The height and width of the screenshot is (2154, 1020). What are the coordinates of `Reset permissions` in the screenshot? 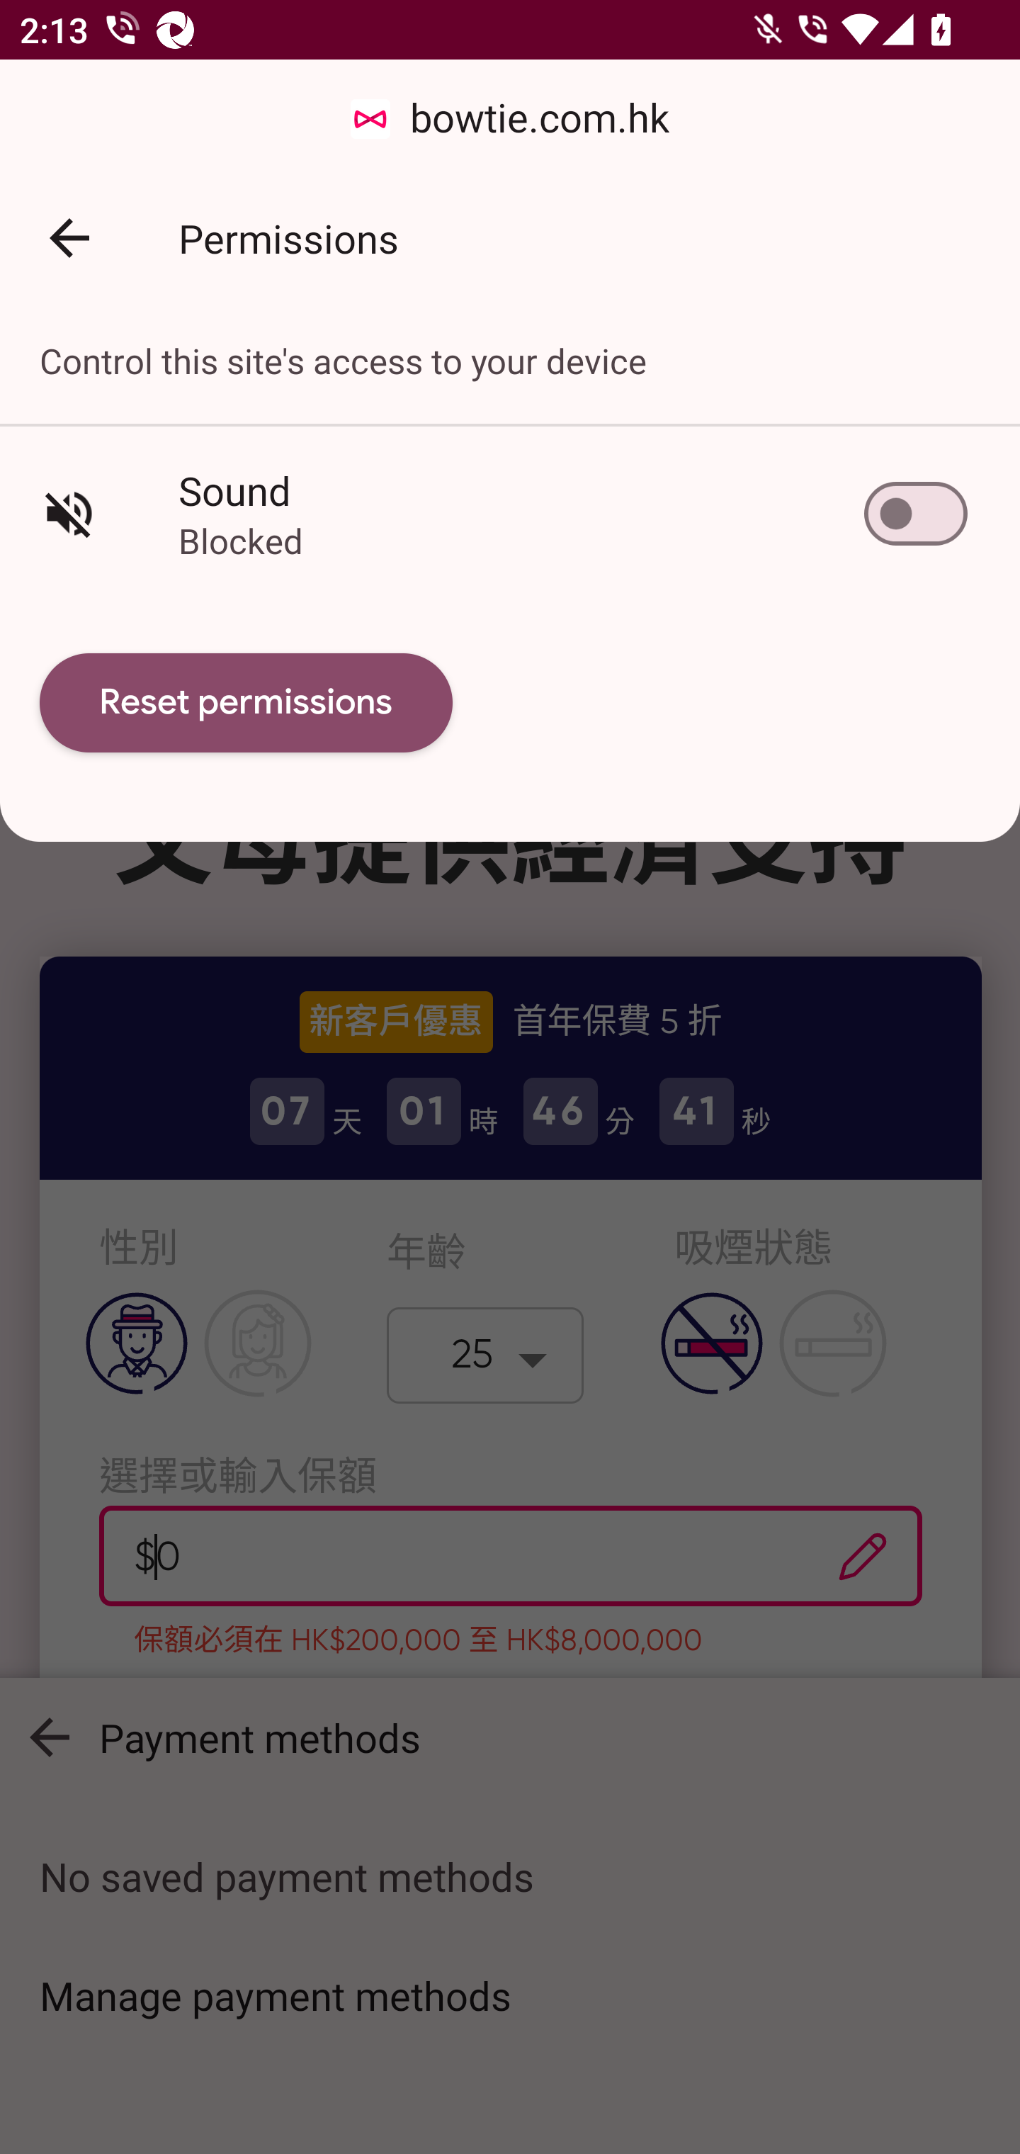 It's located at (246, 703).